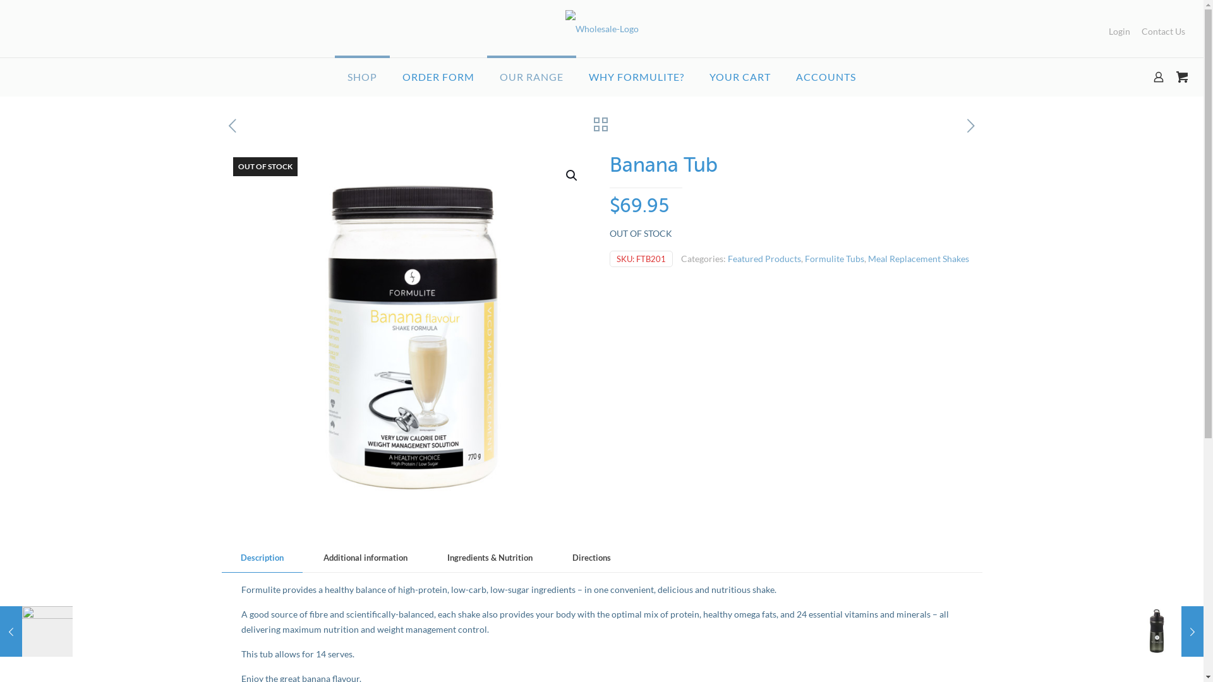 The width and height of the screenshot is (1213, 682). Describe the element at coordinates (639, 476) in the screenshot. I see `Shipping Policy` at that location.